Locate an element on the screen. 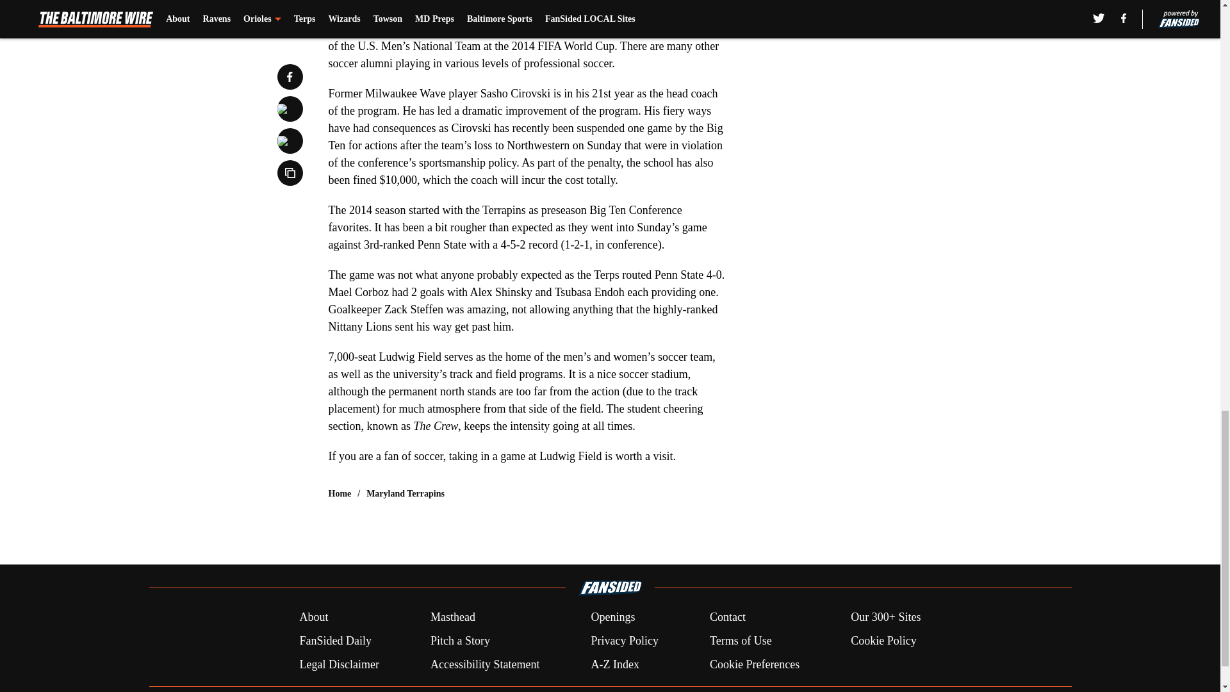 Image resolution: width=1230 pixels, height=692 pixels. Maryland Terrapins is located at coordinates (405, 493).